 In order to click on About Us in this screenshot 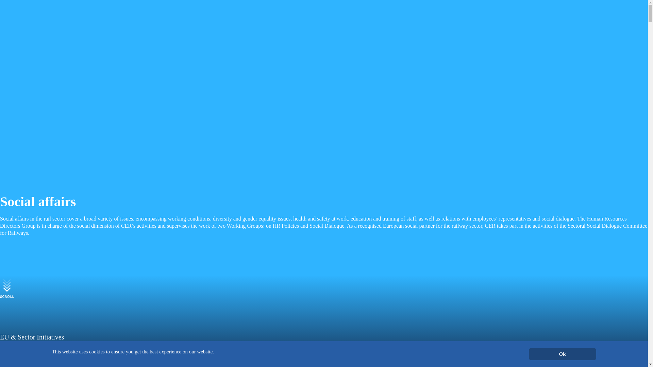, I will do `click(28, 65)`.